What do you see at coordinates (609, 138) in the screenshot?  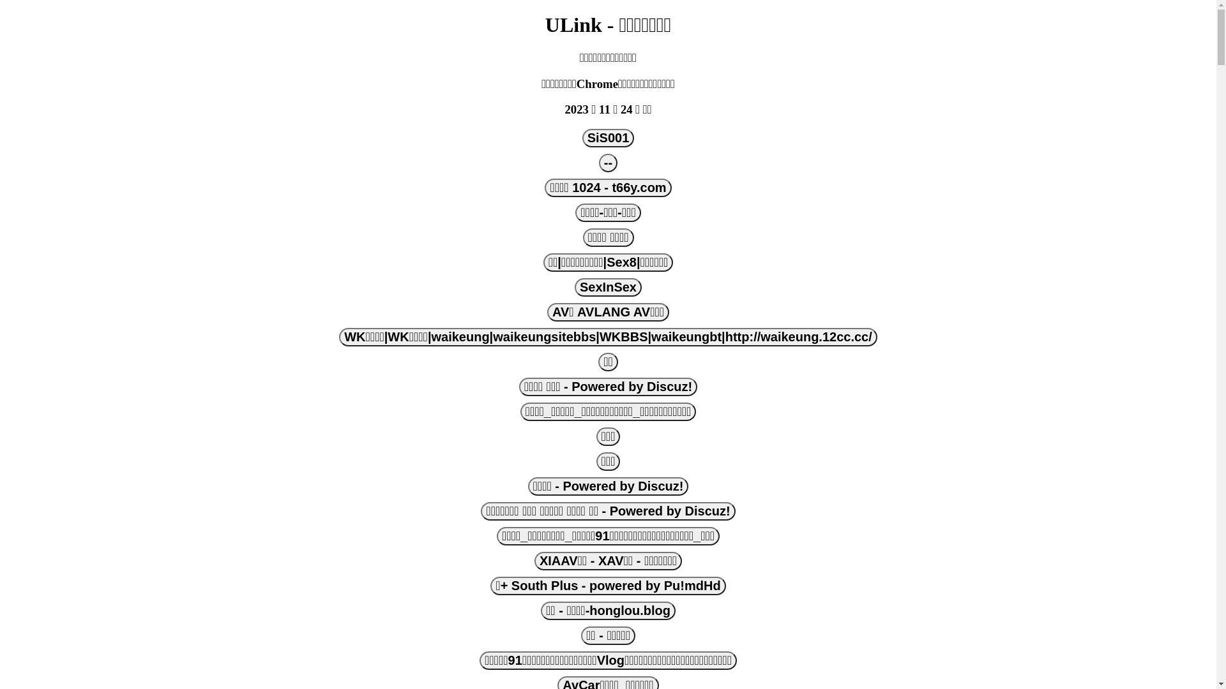 I see `SiS001` at bounding box center [609, 138].